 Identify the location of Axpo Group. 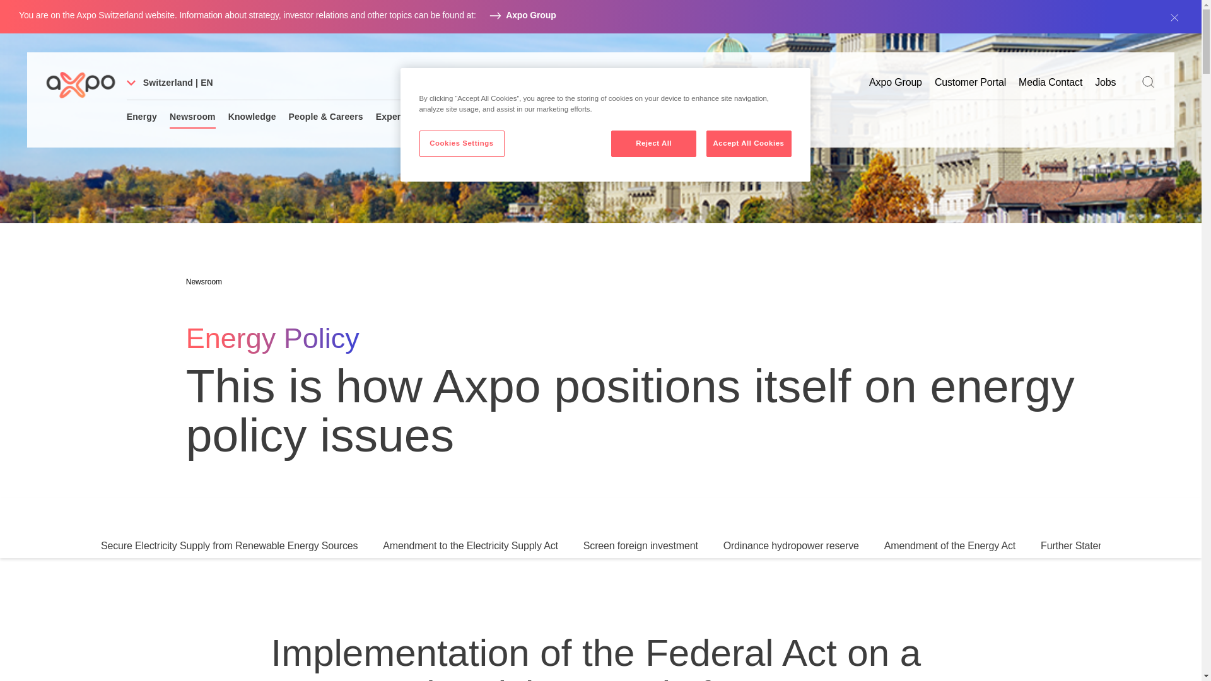
(896, 82).